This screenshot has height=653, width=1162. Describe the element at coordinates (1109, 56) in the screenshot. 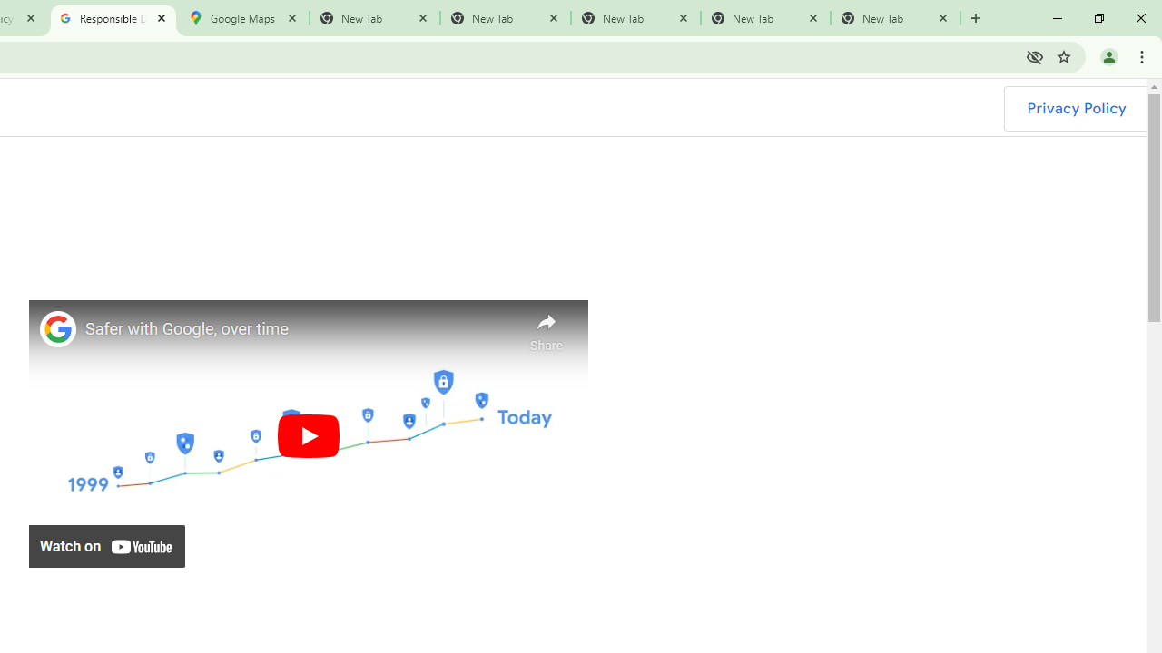

I see `You` at that location.